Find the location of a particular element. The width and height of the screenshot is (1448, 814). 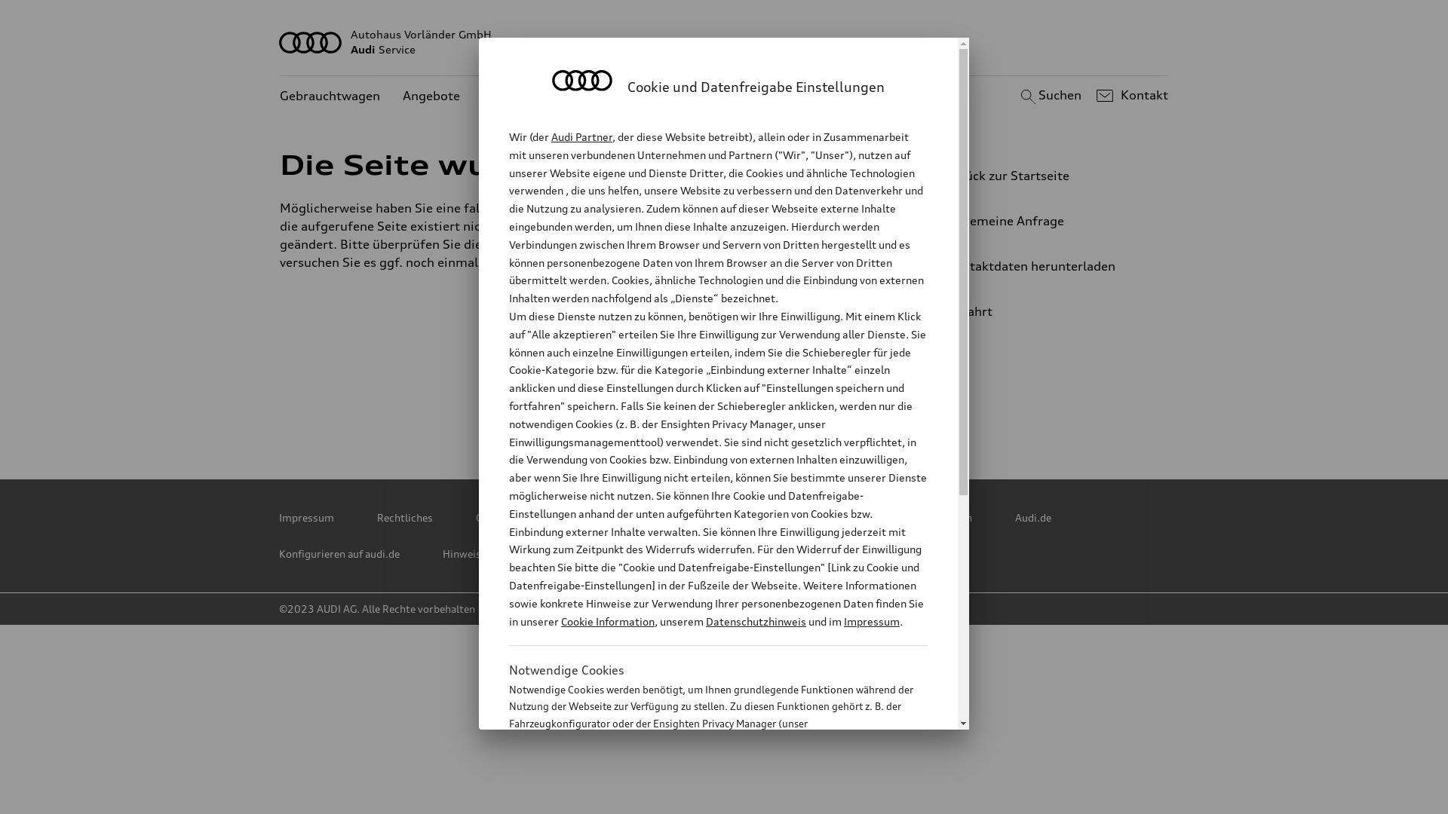

Rechtliches is located at coordinates (405, 518).